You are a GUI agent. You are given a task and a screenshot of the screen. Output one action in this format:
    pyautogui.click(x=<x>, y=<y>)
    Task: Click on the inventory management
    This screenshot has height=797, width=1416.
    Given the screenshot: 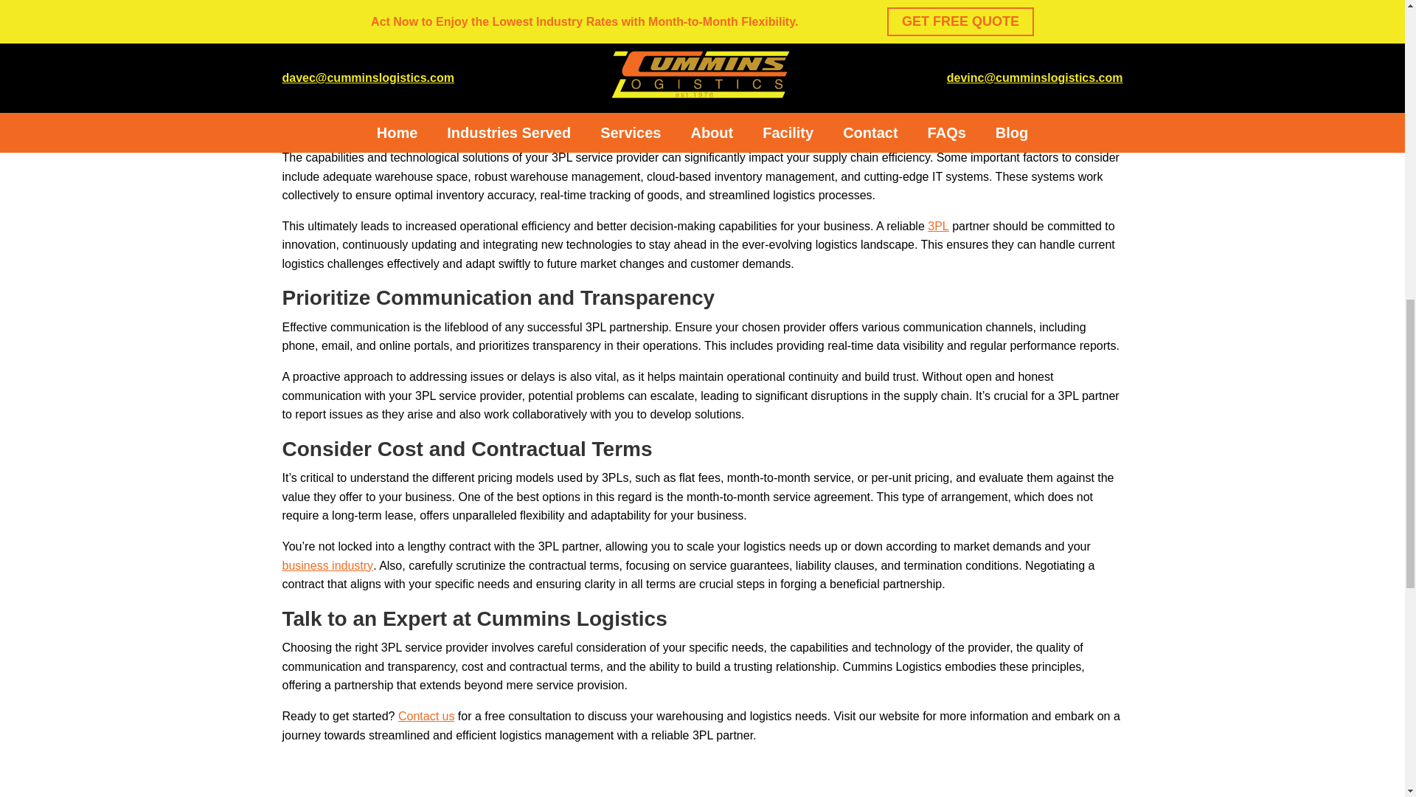 What is the action you would take?
    pyautogui.click(x=342, y=25)
    